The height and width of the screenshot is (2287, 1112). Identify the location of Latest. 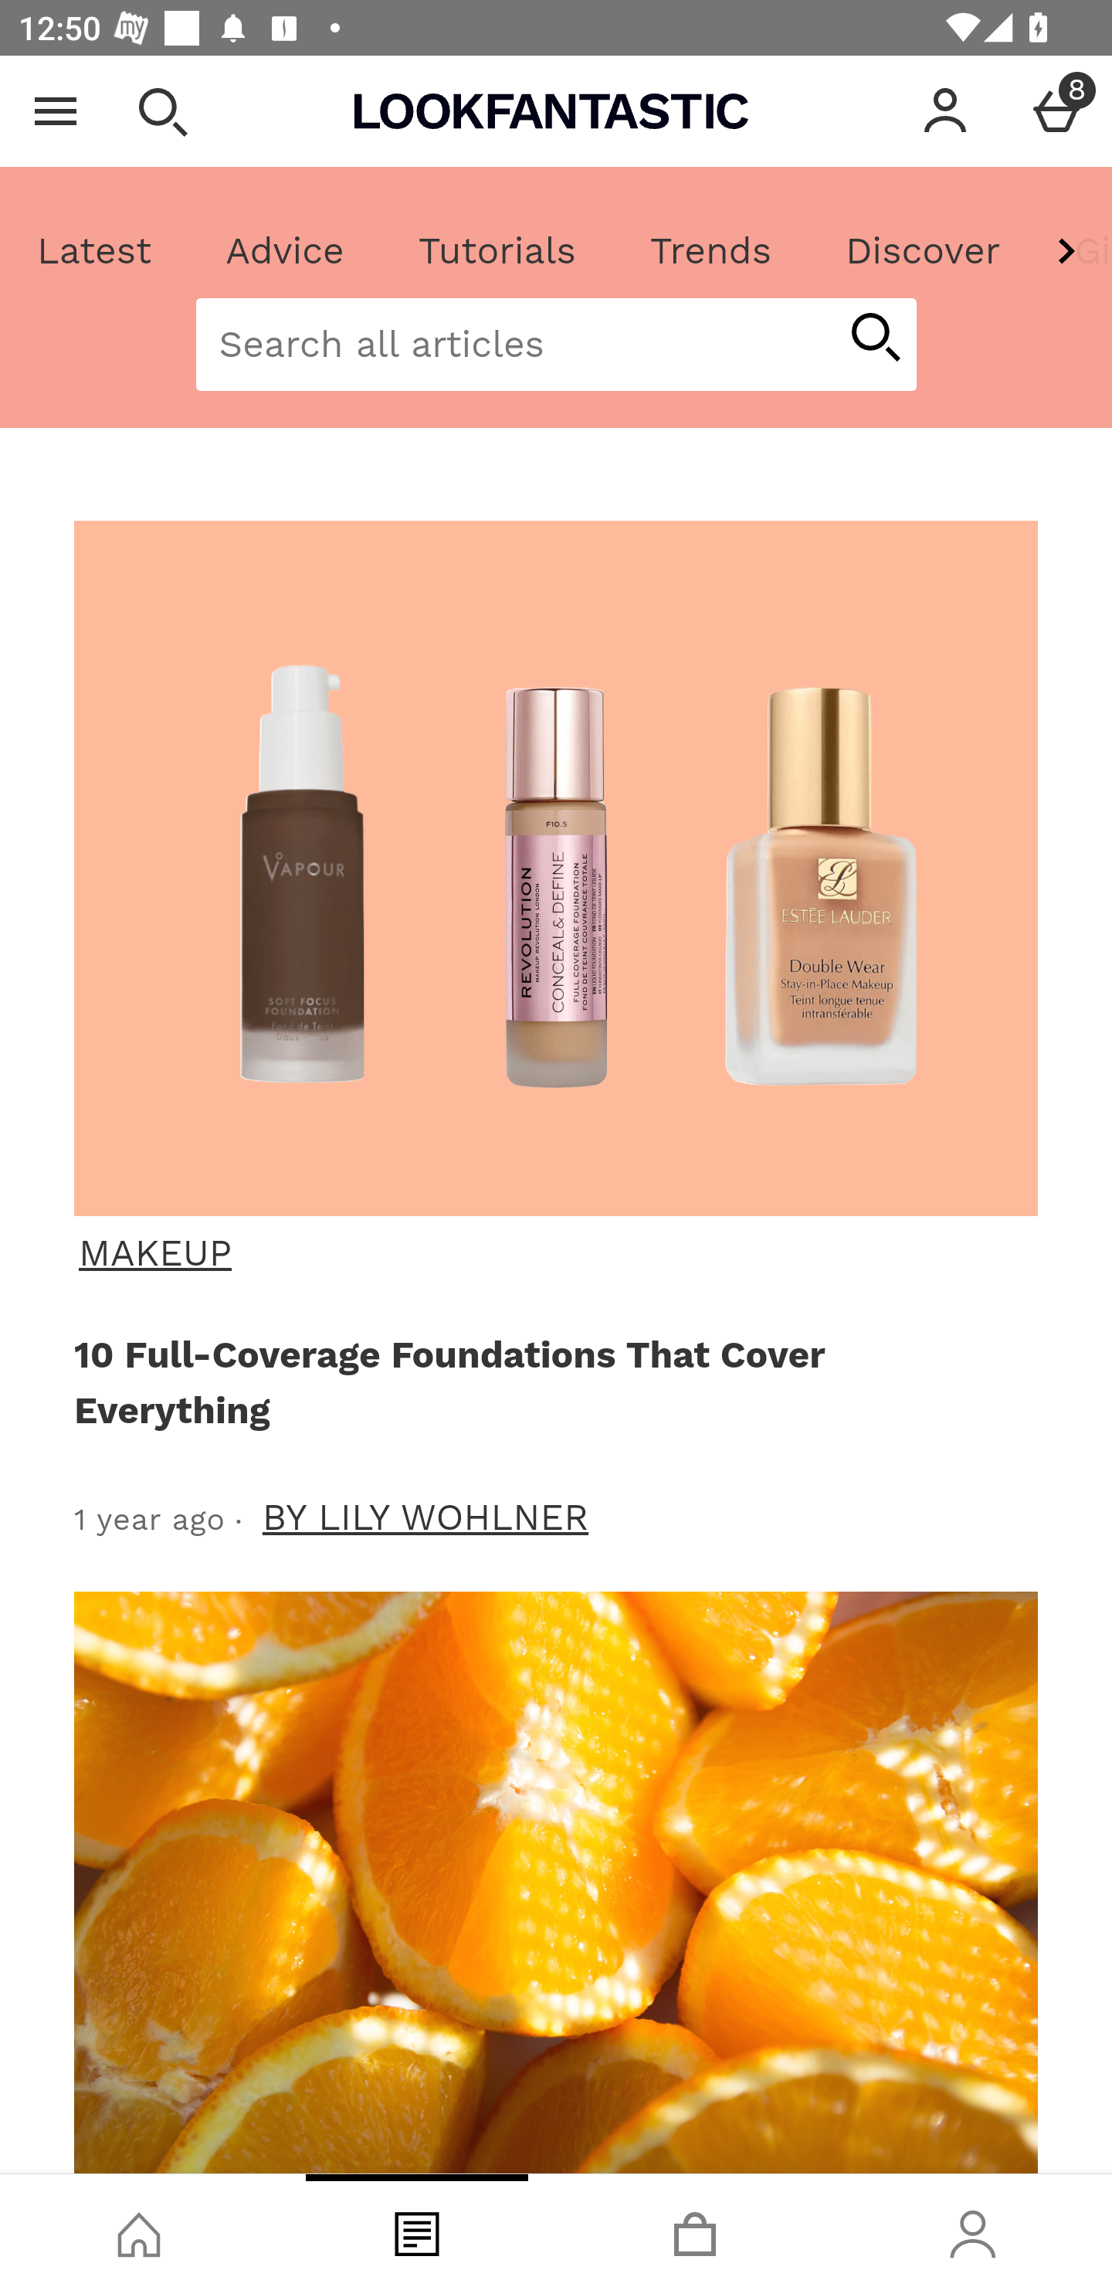
(95, 251).